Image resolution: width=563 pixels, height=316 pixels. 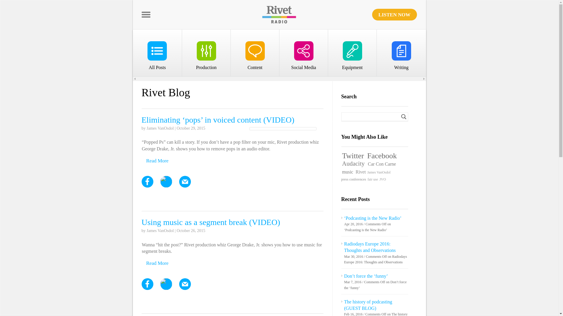 I want to click on Radiodays Europe 2016: Thoughts and Observations, so click(x=370, y=247).